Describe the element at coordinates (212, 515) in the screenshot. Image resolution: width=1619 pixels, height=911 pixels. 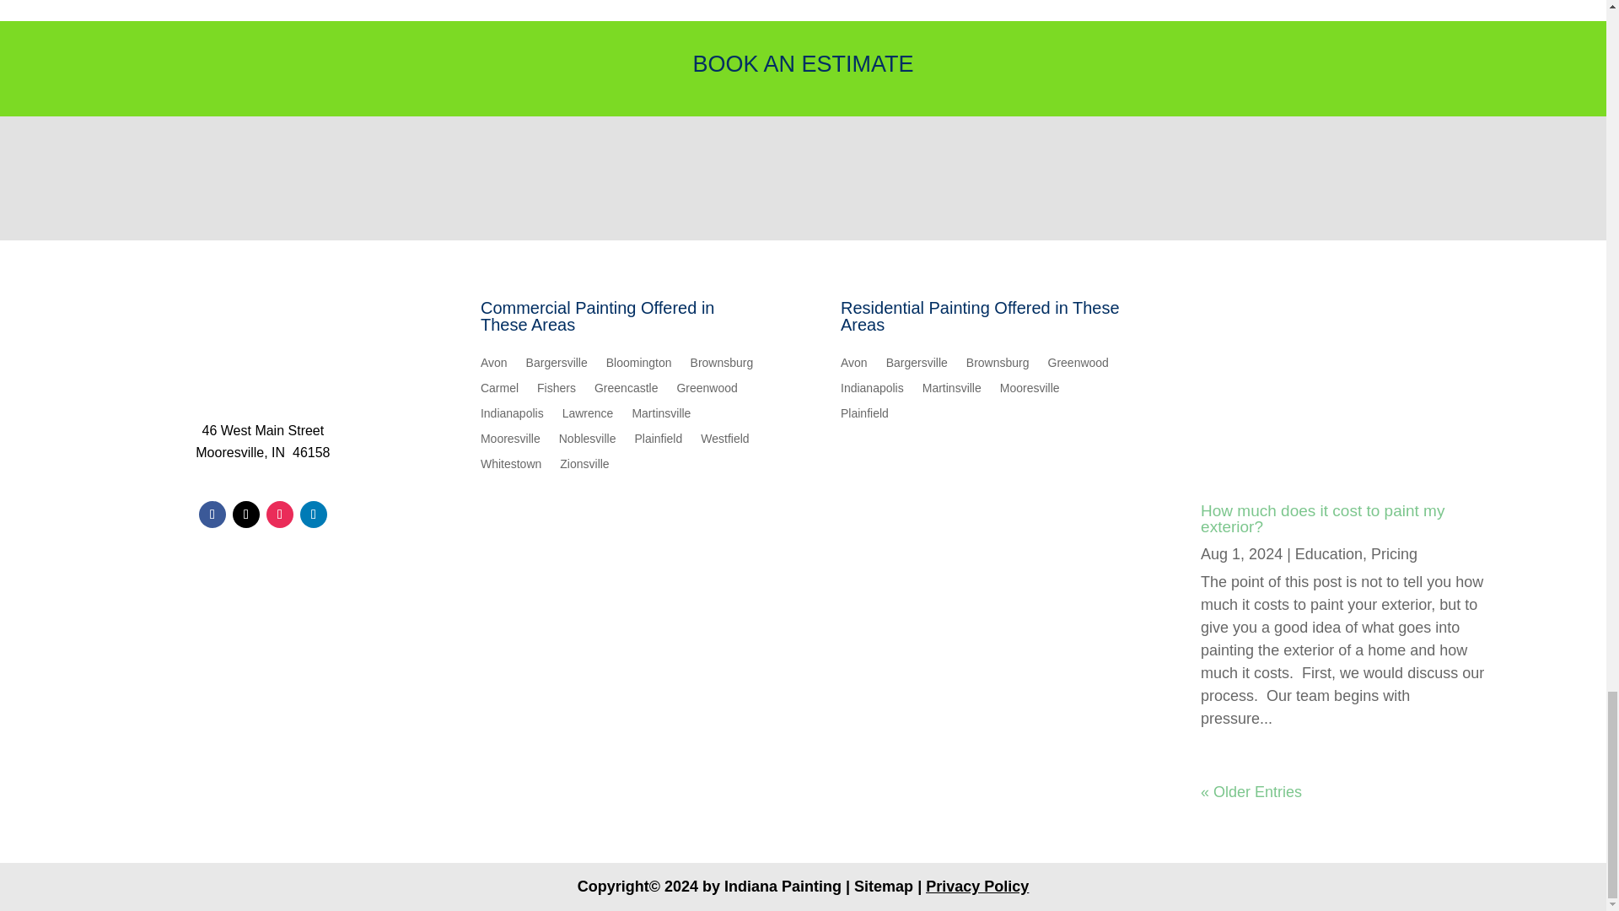
I see `Follow on Facebook` at that location.